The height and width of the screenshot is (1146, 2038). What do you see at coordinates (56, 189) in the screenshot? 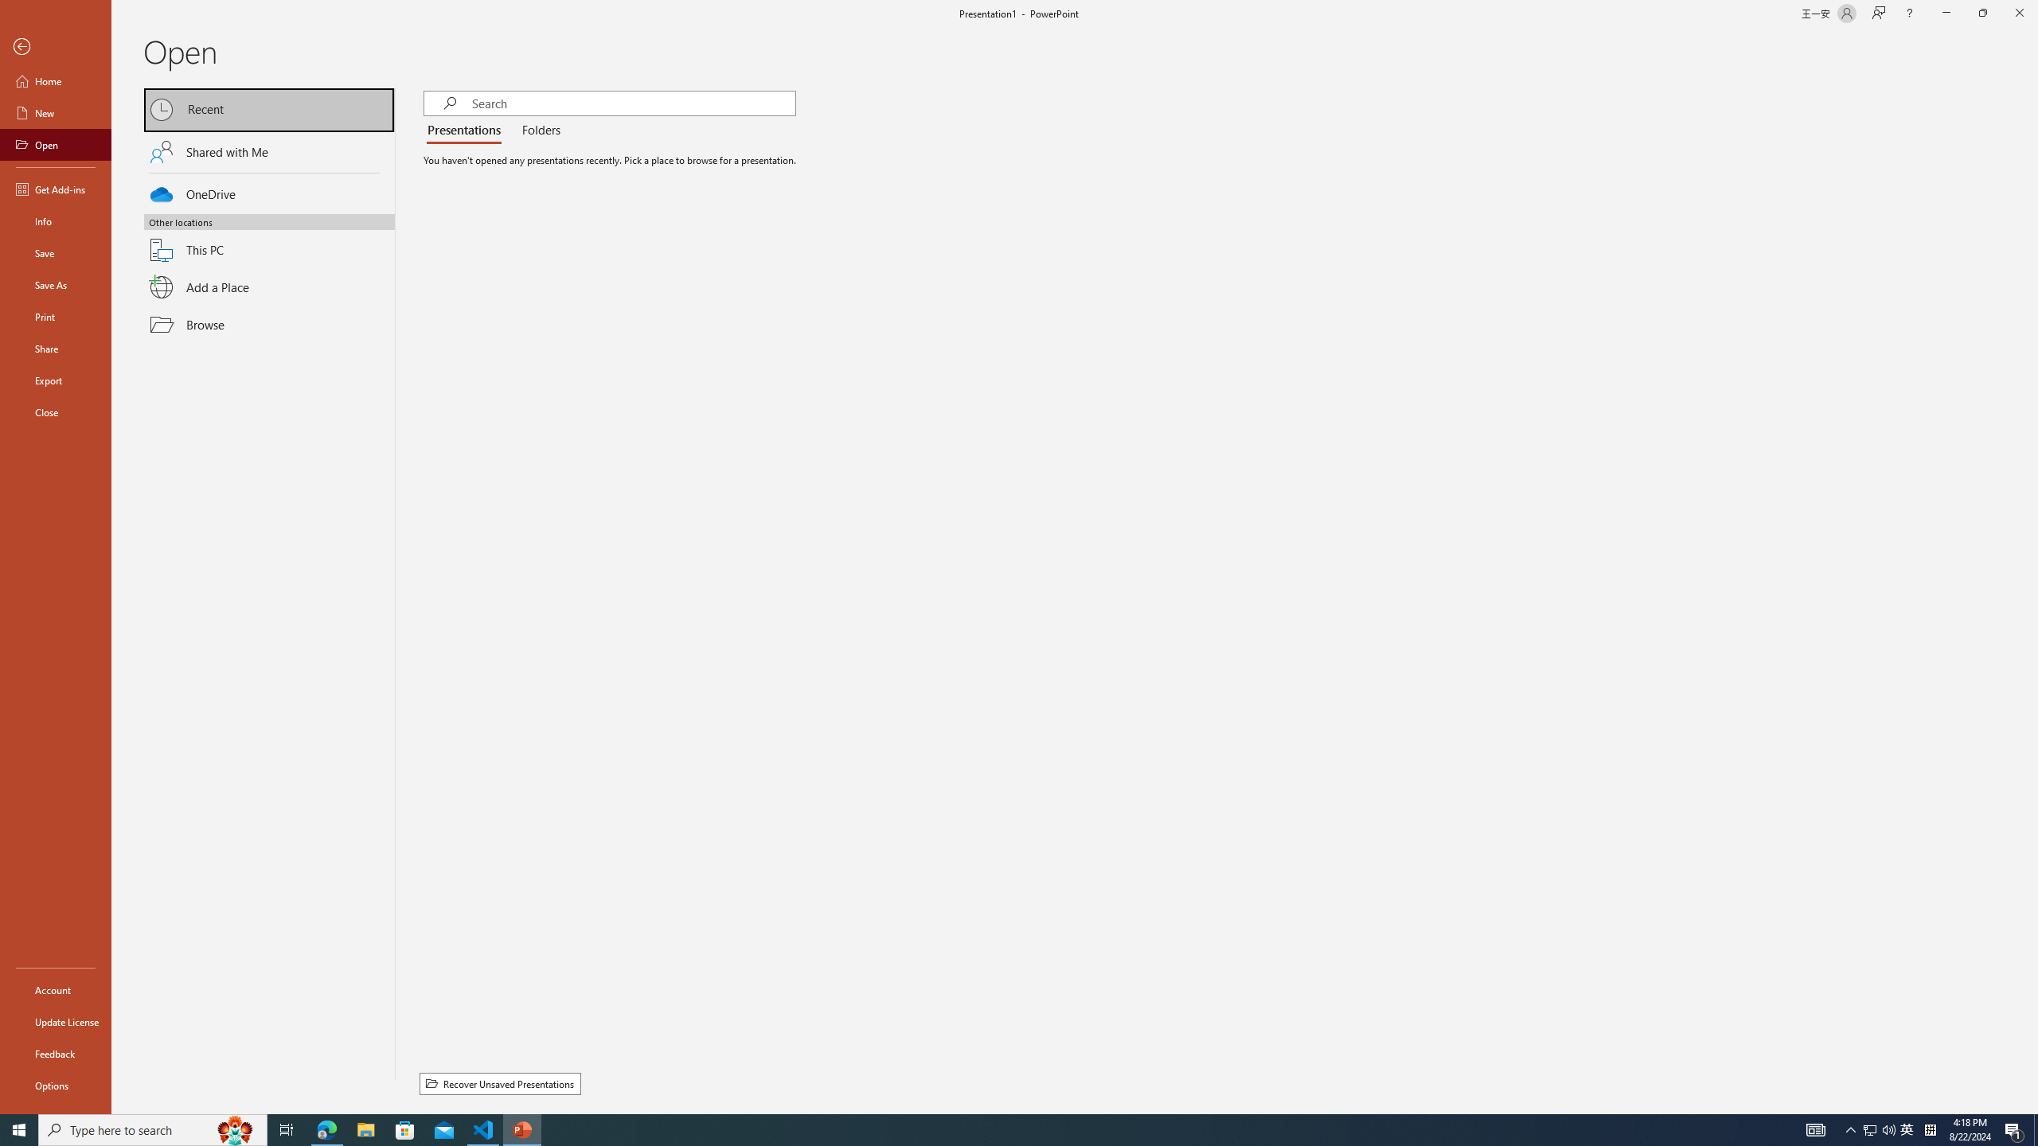
I see `Get Add-ins` at bounding box center [56, 189].